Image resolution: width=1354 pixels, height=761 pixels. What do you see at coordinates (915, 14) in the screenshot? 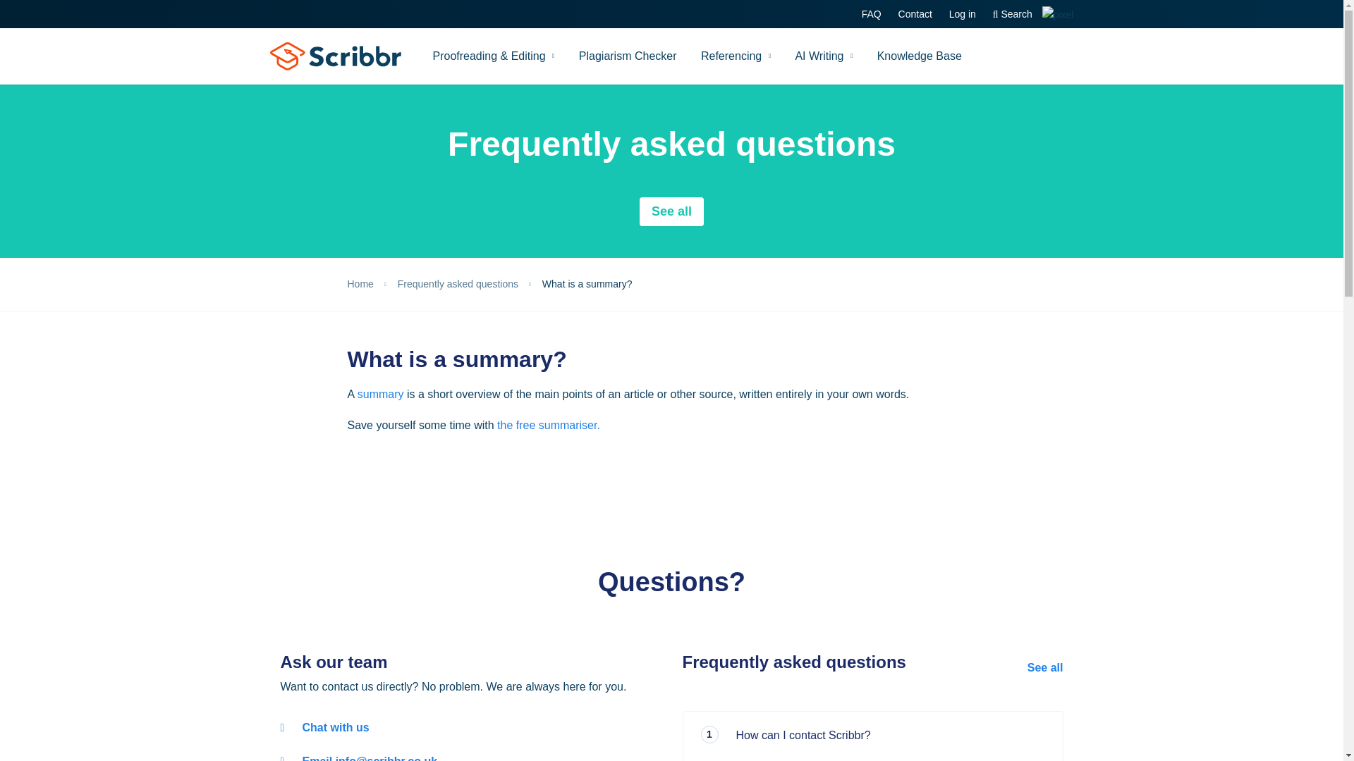
I see `Contact` at bounding box center [915, 14].